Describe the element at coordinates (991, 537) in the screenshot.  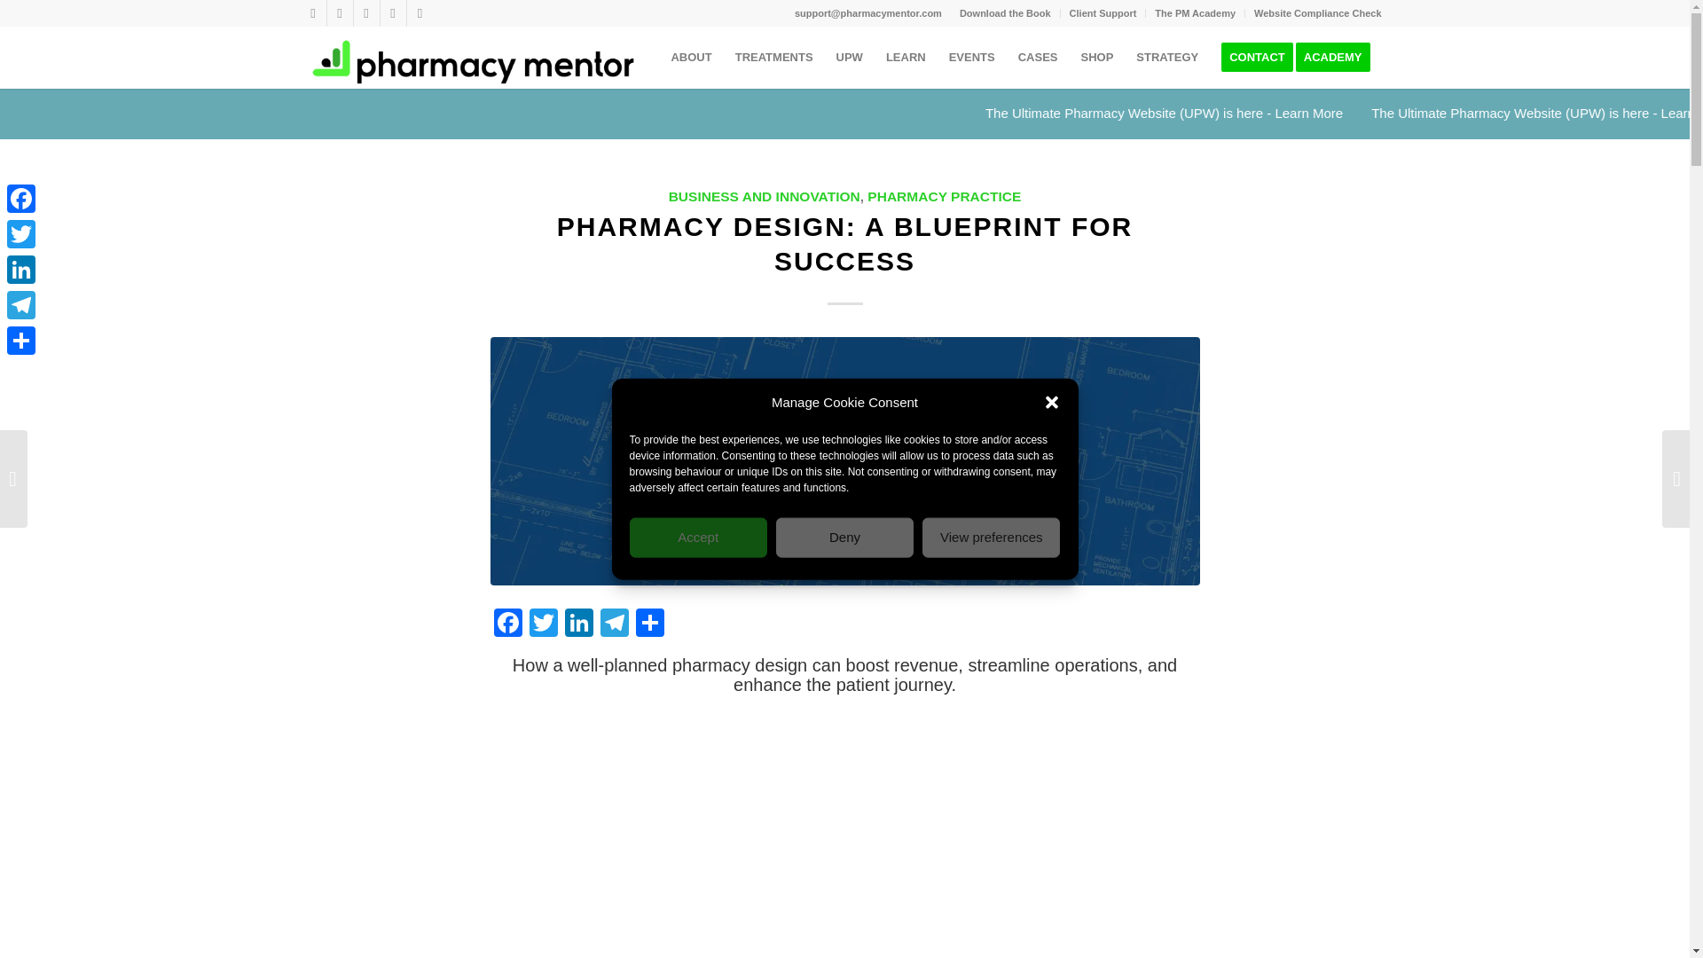
I see `View preferences` at that location.